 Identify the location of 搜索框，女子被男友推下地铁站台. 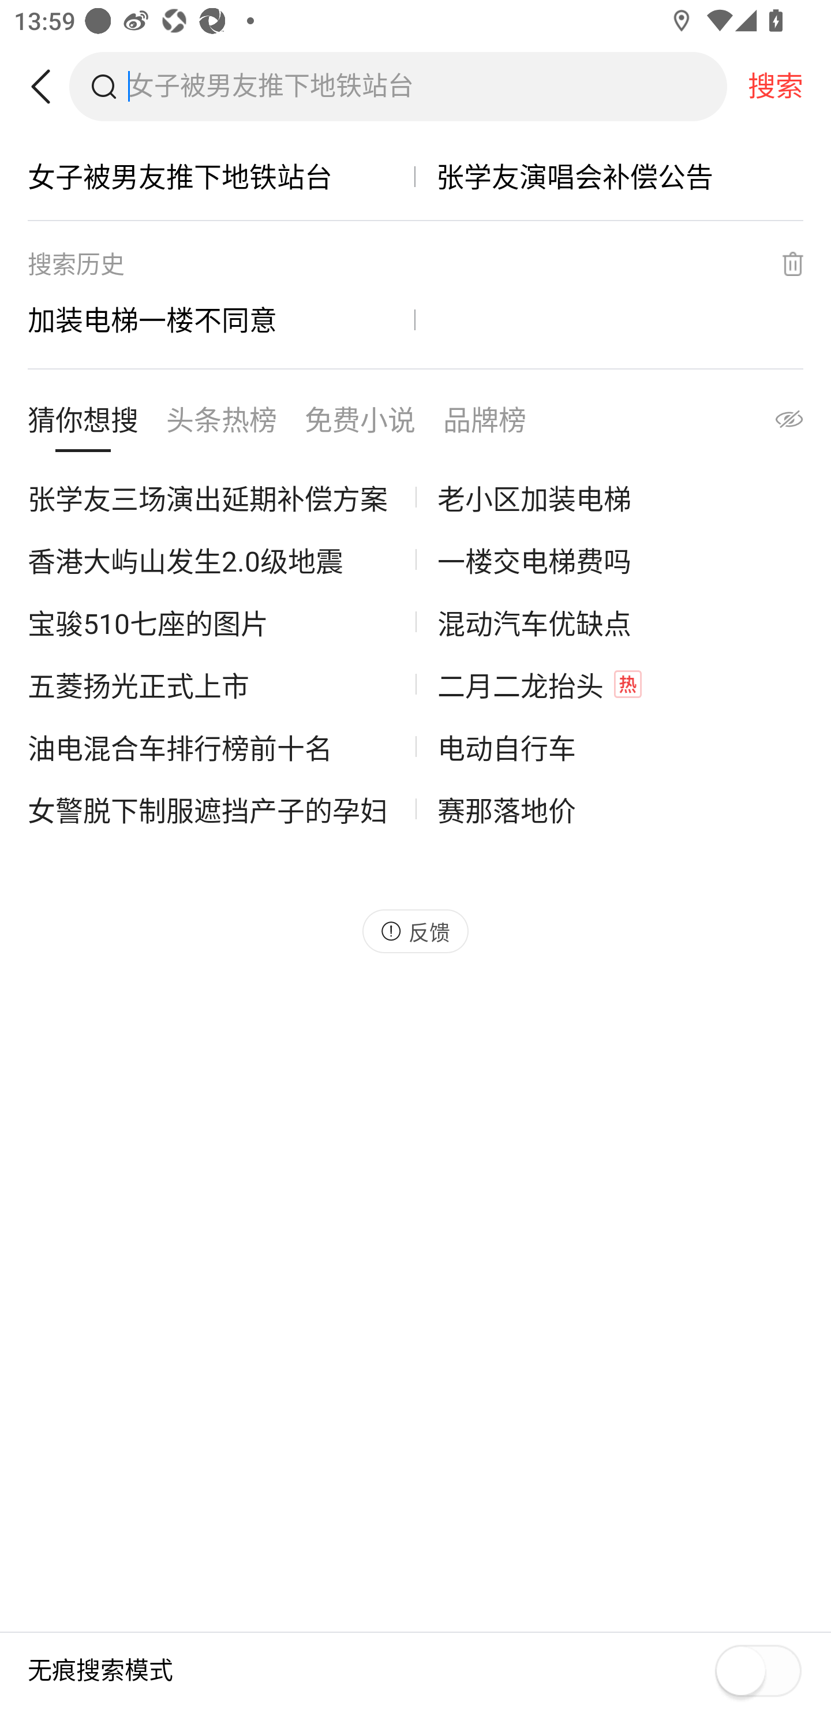
(427, 86).